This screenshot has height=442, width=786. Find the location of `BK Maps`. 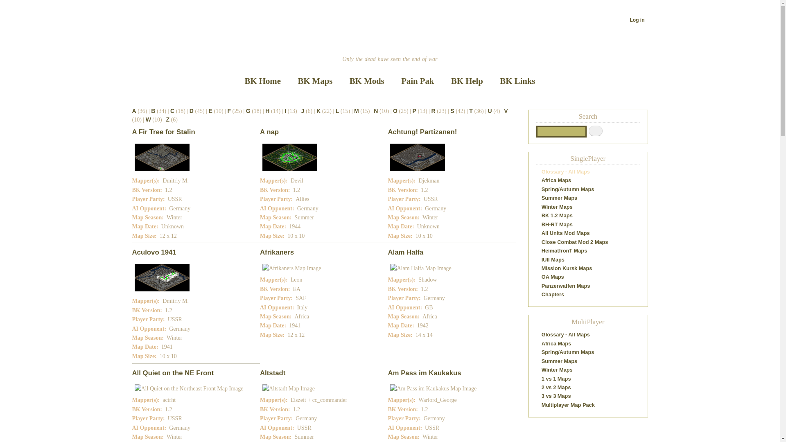

BK Maps is located at coordinates (315, 81).